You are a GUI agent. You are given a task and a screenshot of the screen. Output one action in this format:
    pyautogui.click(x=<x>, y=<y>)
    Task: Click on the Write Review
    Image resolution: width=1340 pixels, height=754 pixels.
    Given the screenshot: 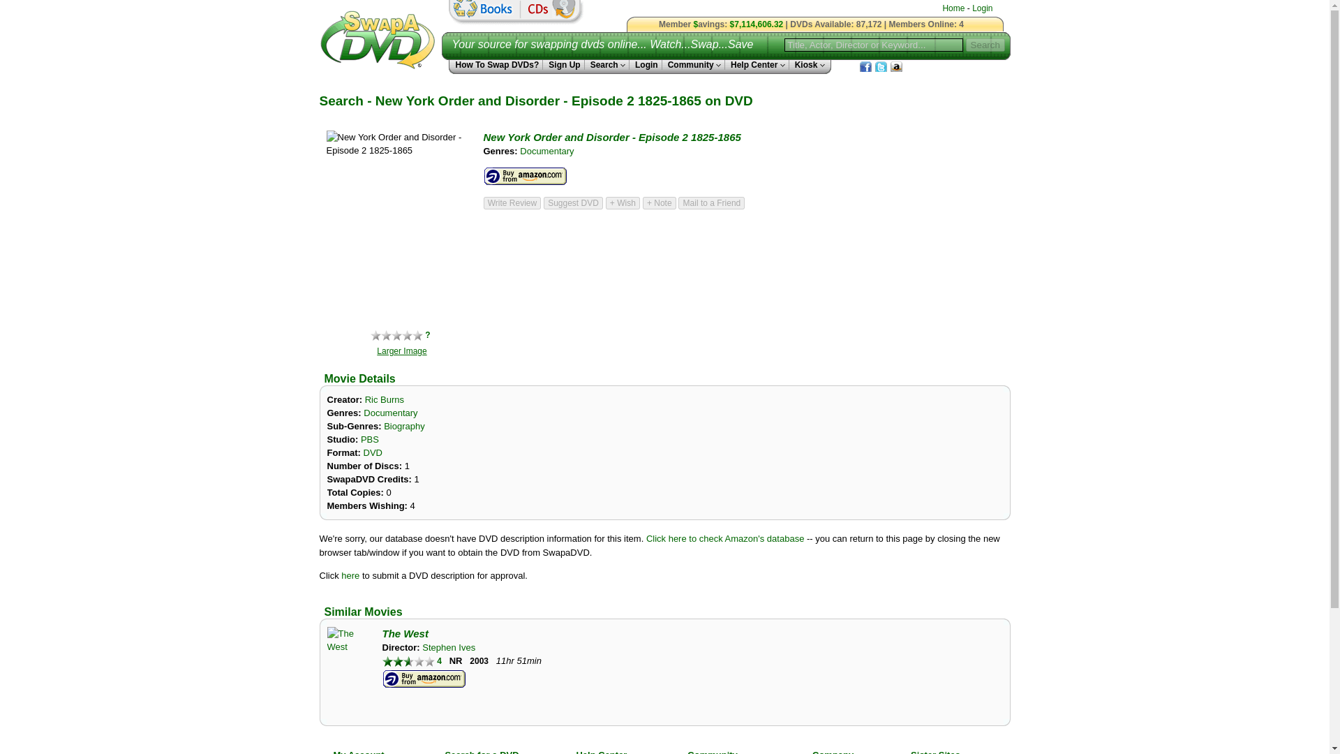 What is the action you would take?
    pyautogui.click(x=512, y=202)
    